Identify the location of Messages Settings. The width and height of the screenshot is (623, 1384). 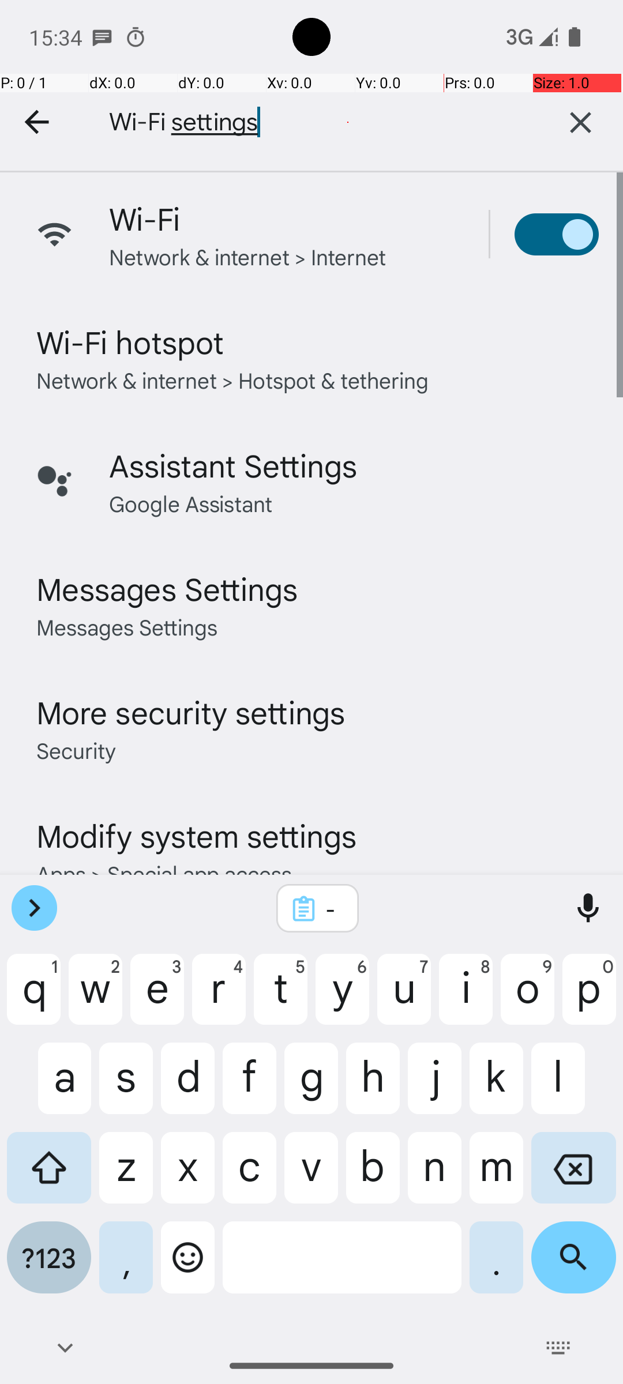
(167, 588).